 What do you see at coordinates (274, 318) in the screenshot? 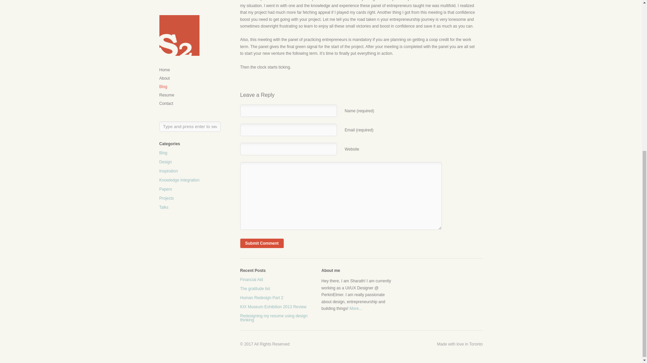
I see `Redesigning my resume using design thinking` at bounding box center [274, 318].